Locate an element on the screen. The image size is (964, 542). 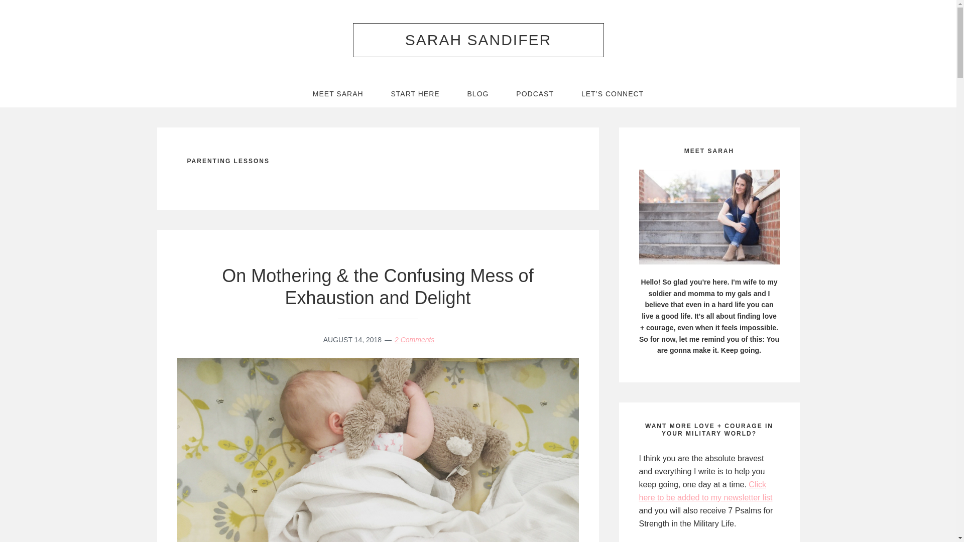
START HERE is located at coordinates (415, 93).